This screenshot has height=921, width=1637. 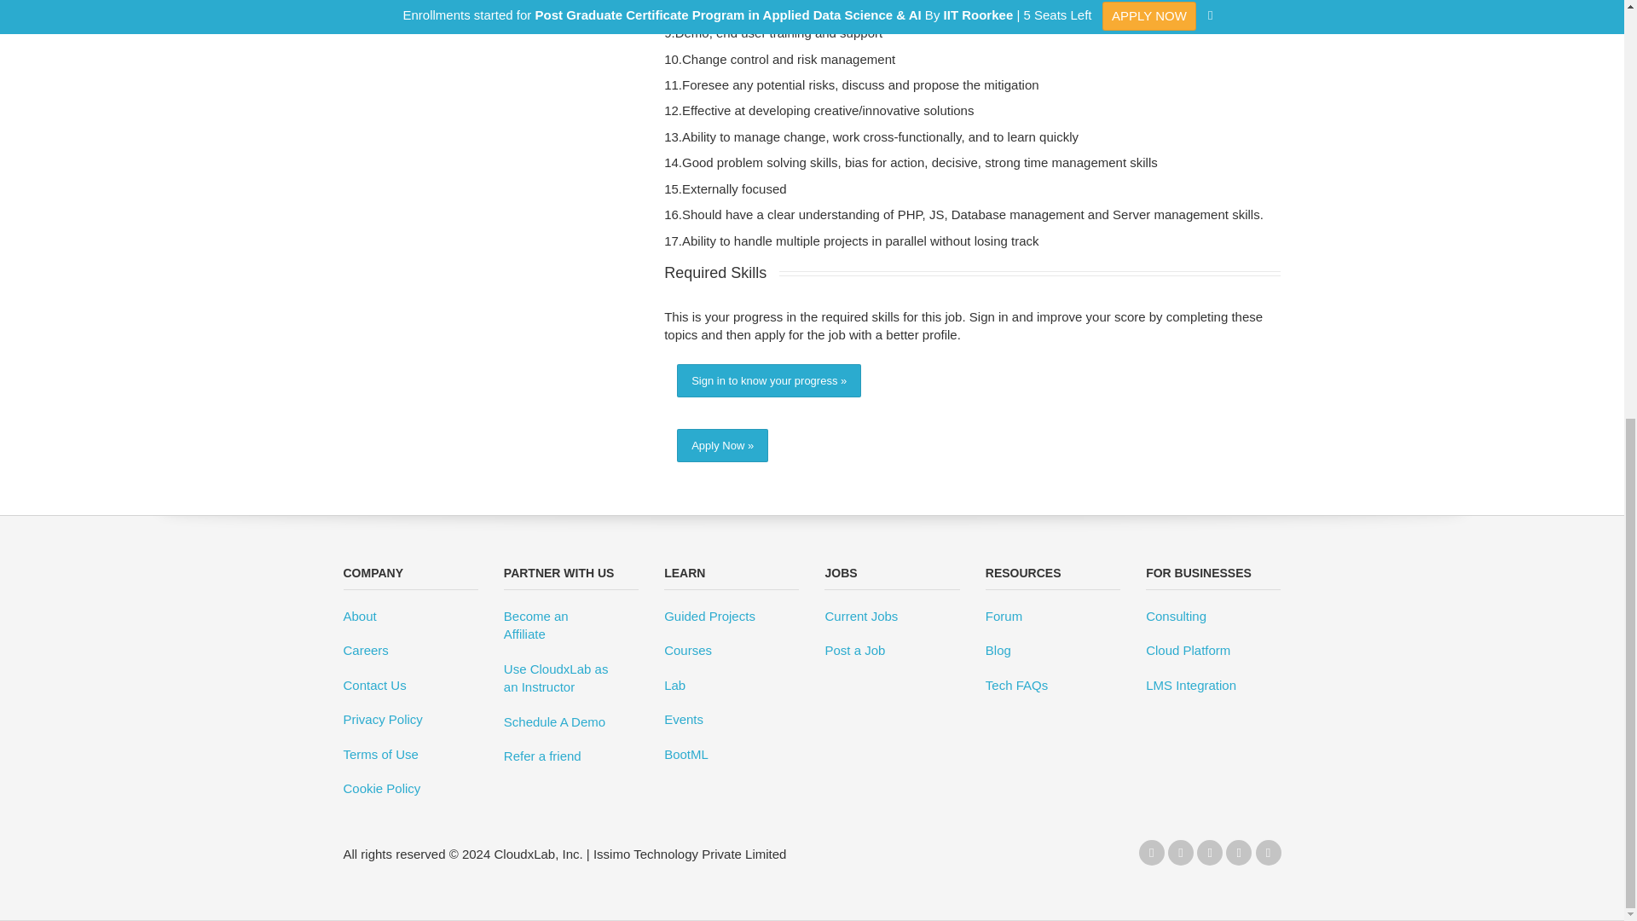 I want to click on Privacy Policy, so click(x=409, y=723).